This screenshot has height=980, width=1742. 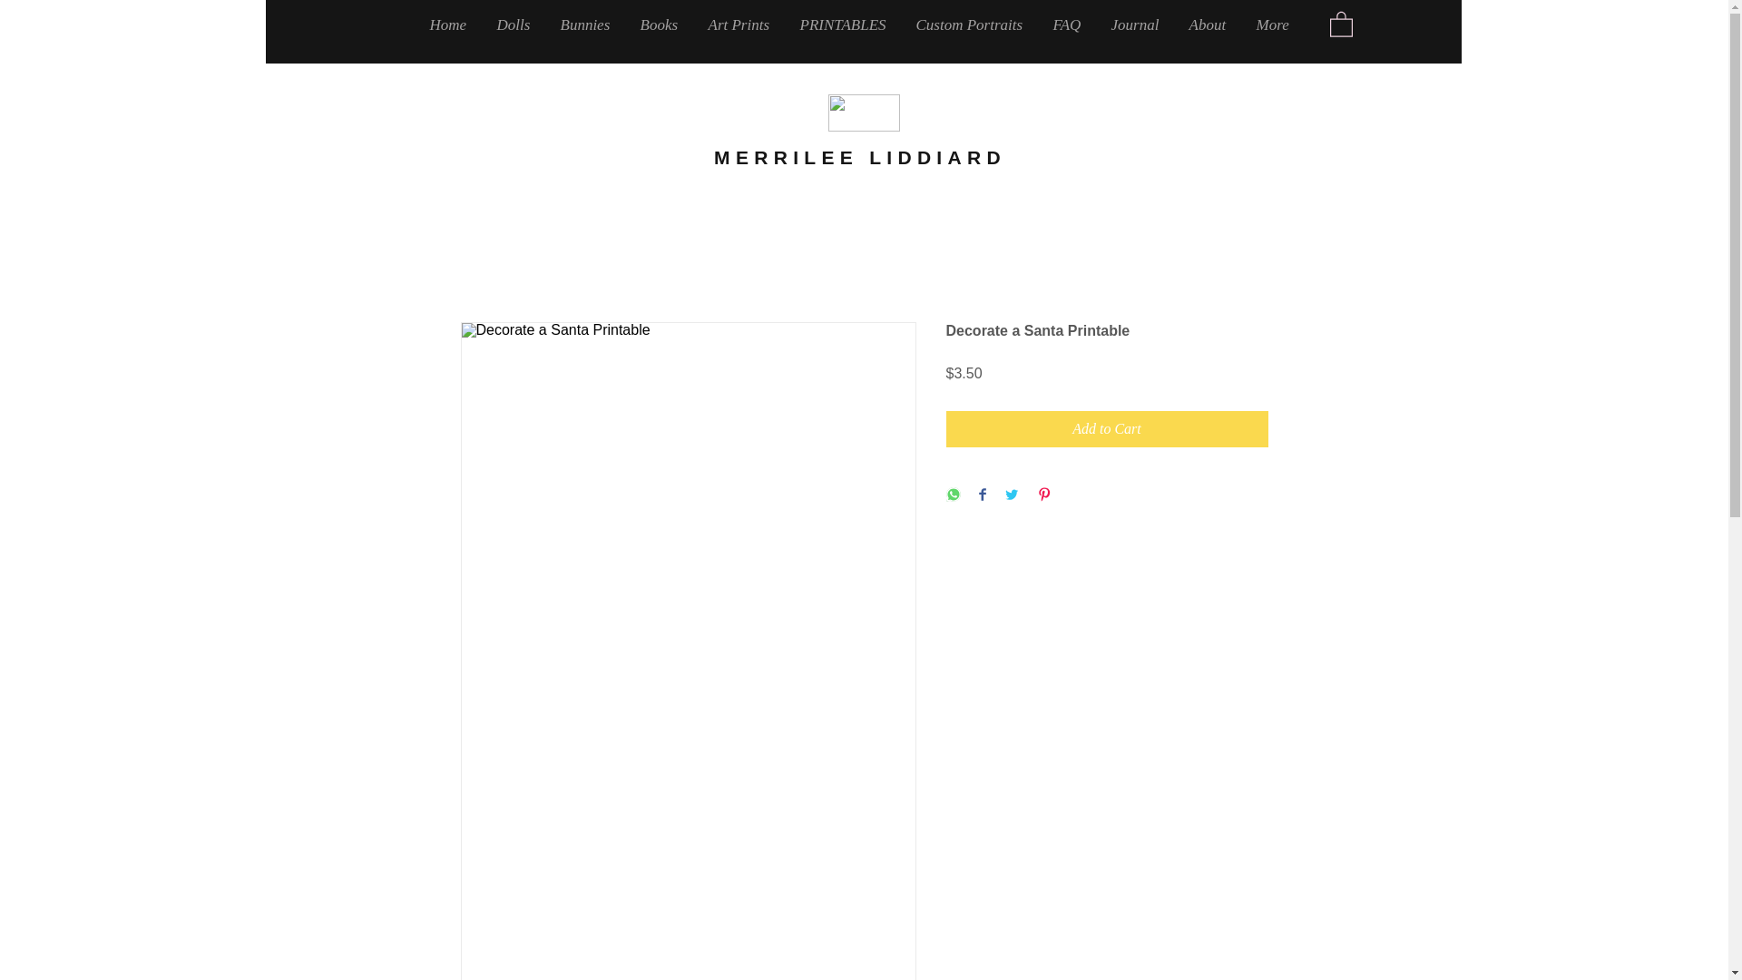 I want to click on Books, so click(x=659, y=24).